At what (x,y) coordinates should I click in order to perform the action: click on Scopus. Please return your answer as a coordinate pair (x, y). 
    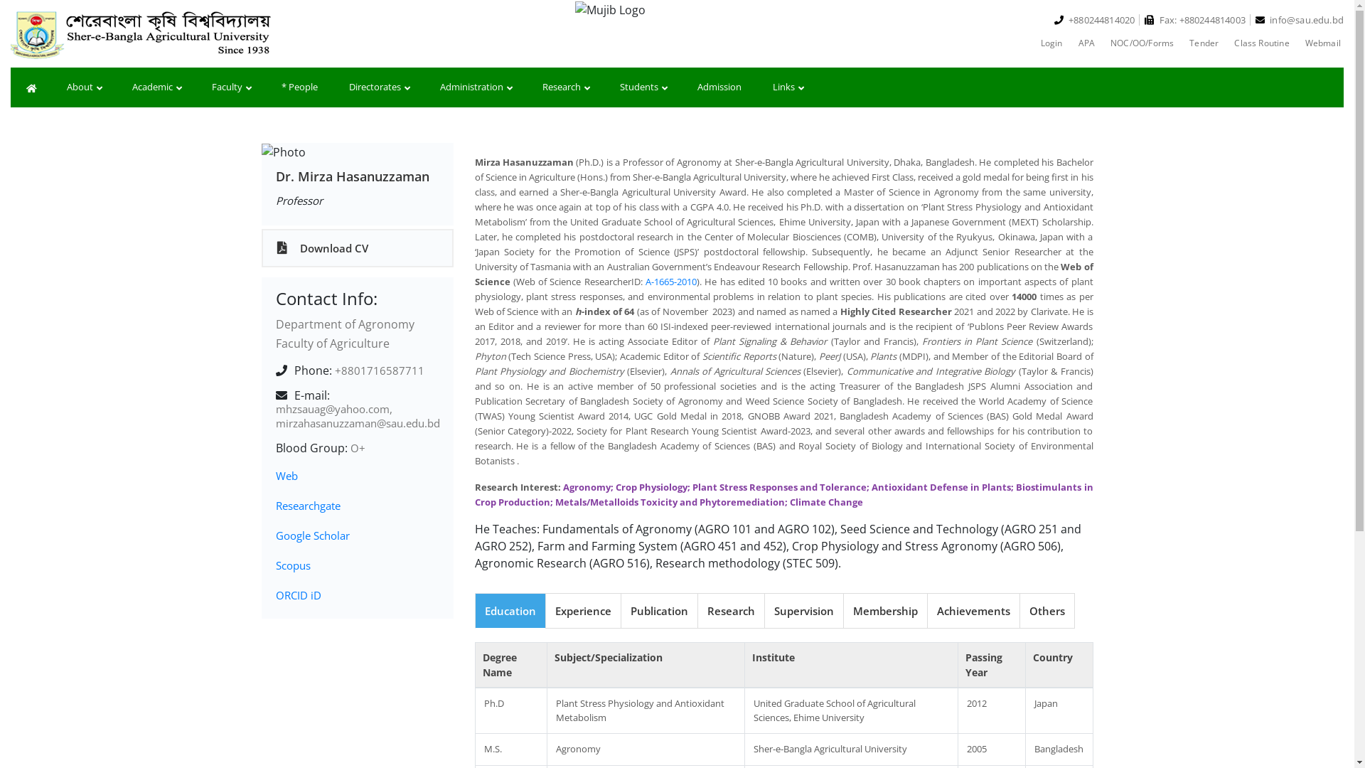
    Looking at the image, I should click on (293, 565).